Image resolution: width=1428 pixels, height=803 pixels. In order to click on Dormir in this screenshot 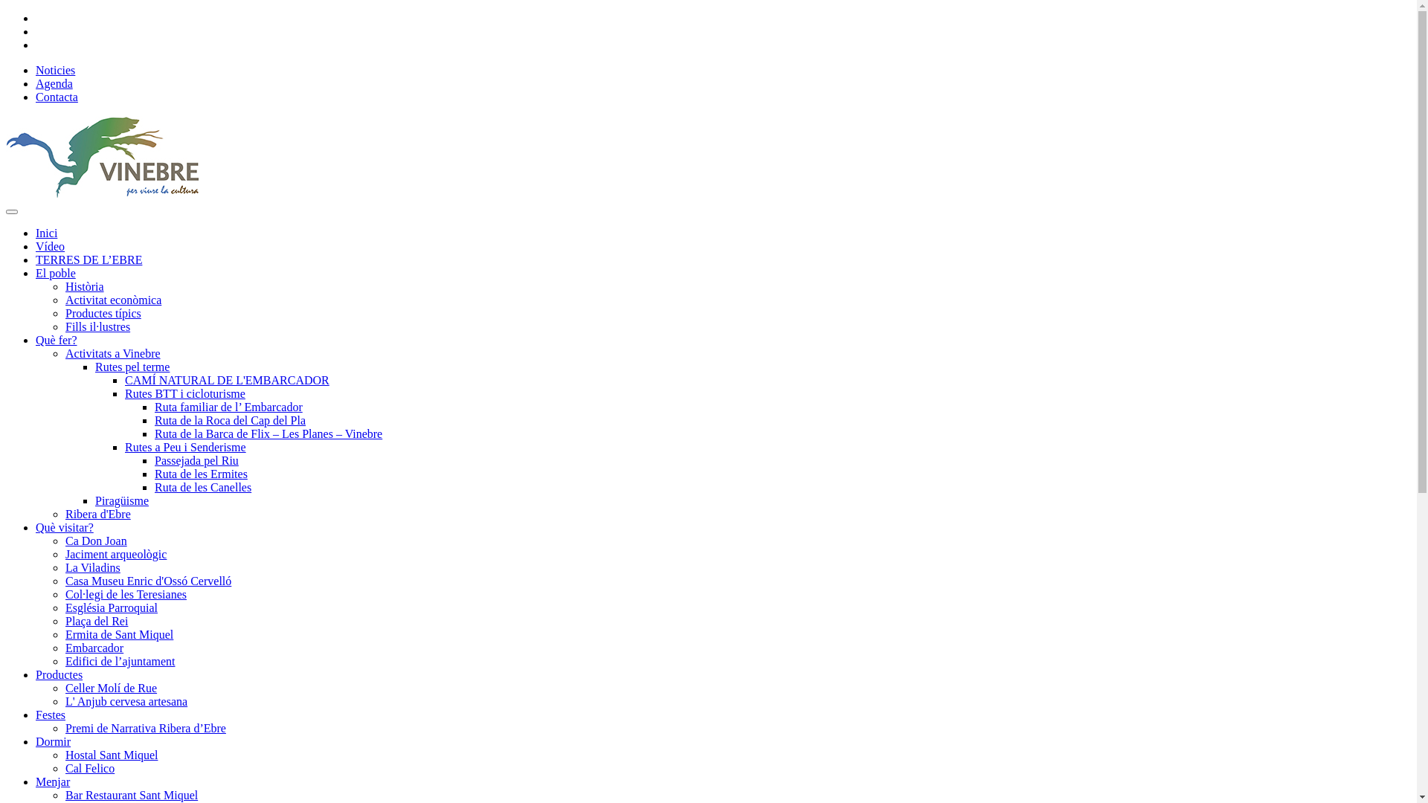, I will do `click(54, 742)`.